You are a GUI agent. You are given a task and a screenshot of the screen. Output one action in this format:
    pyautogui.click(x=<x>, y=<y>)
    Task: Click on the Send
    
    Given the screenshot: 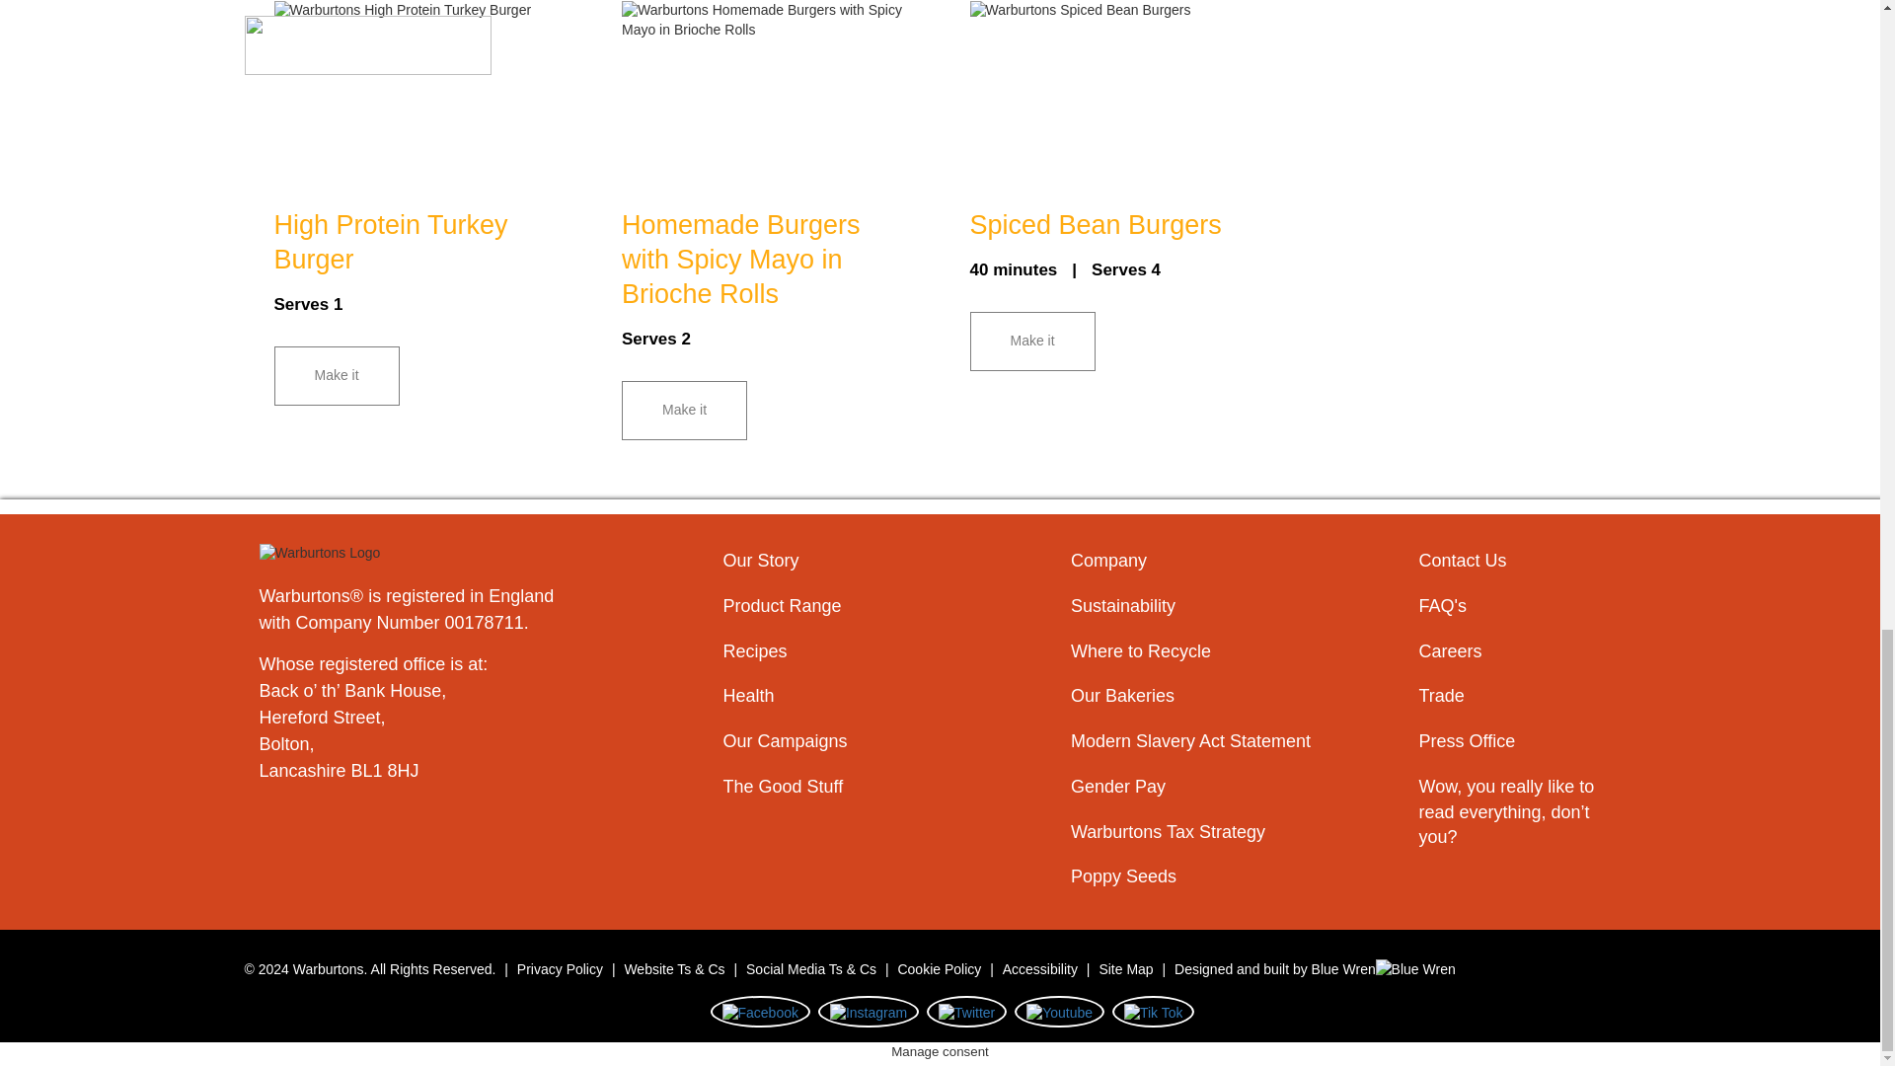 What is the action you would take?
    pyautogui.click(x=932, y=279)
    